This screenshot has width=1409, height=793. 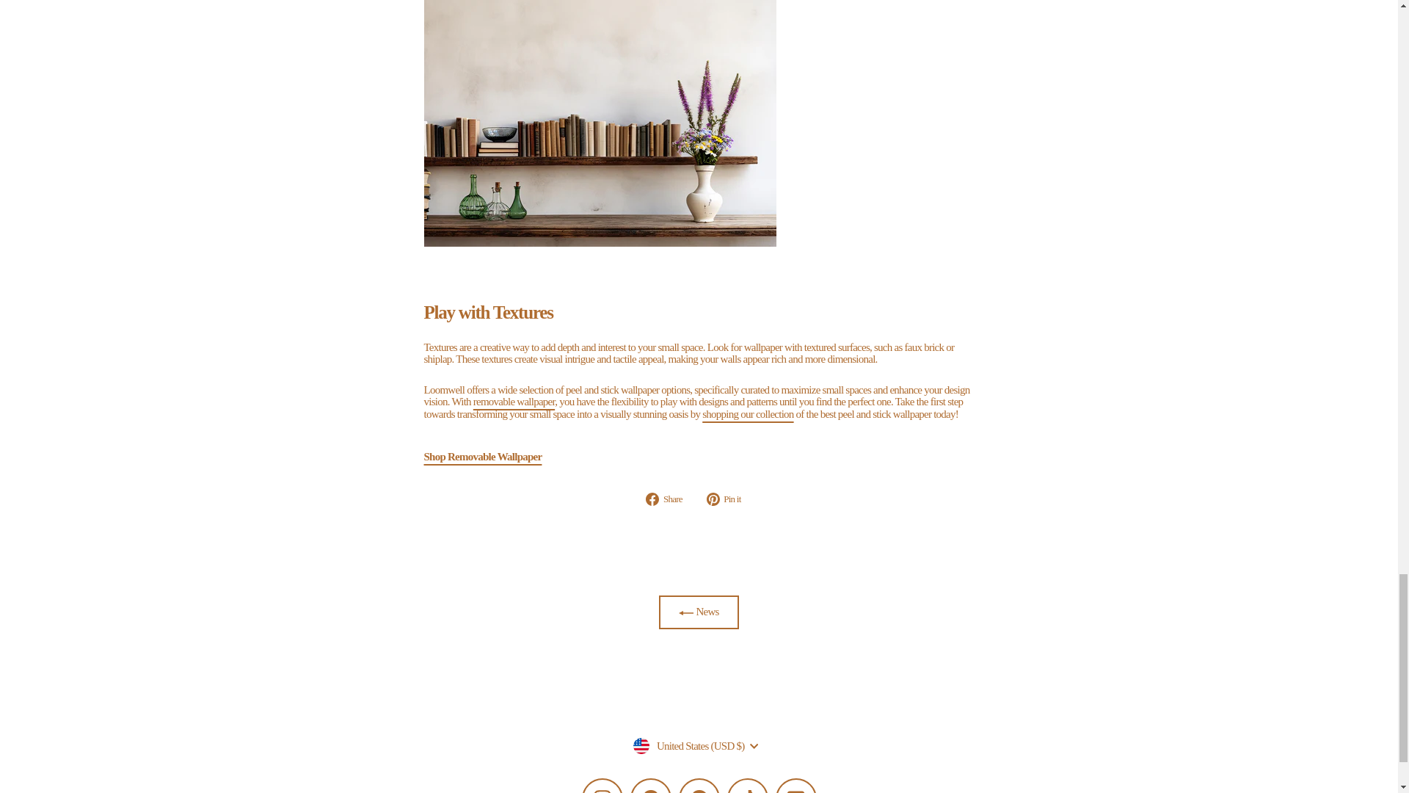 What do you see at coordinates (795, 786) in the screenshot?
I see `Loomwell Home Goods on YouTube` at bounding box center [795, 786].